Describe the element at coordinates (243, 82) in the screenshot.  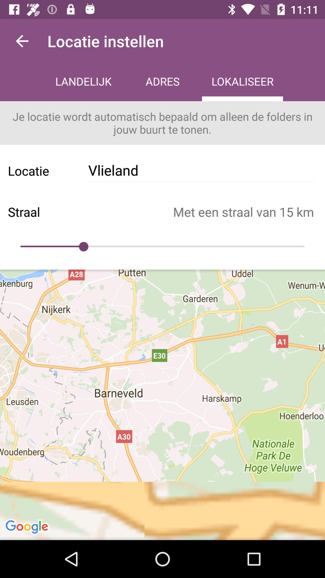
I see `select icon next to the adres` at that location.